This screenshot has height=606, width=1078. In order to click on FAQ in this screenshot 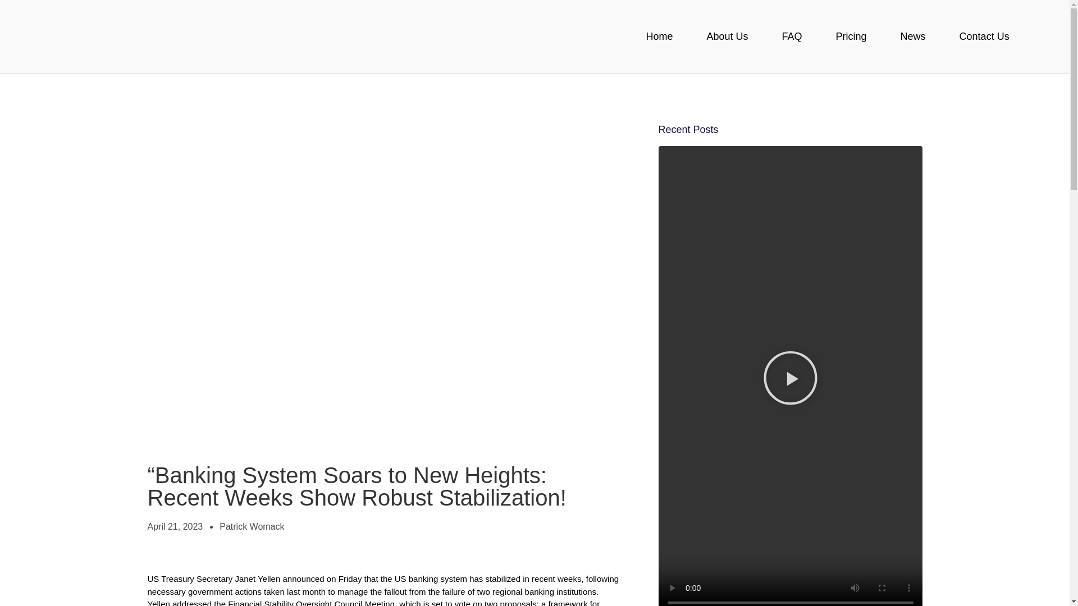, I will do `click(792, 36)`.